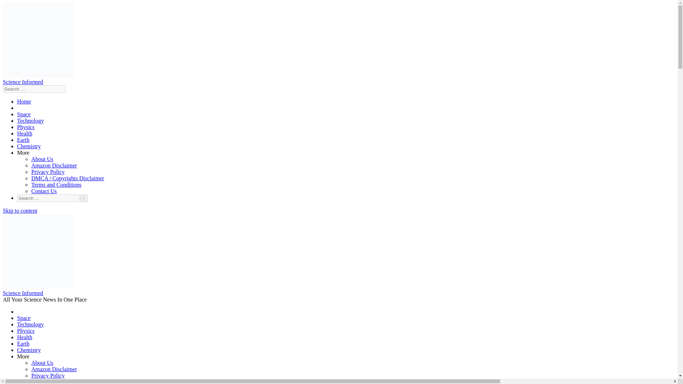  What do you see at coordinates (23, 293) in the screenshot?
I see `Science Informed` at bounding box center [23, 293].